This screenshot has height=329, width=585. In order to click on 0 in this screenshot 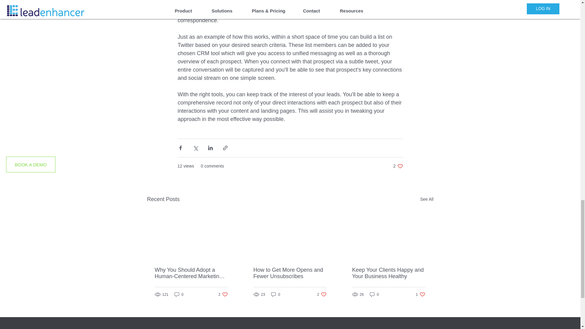, I will do `click(420, 294)`.